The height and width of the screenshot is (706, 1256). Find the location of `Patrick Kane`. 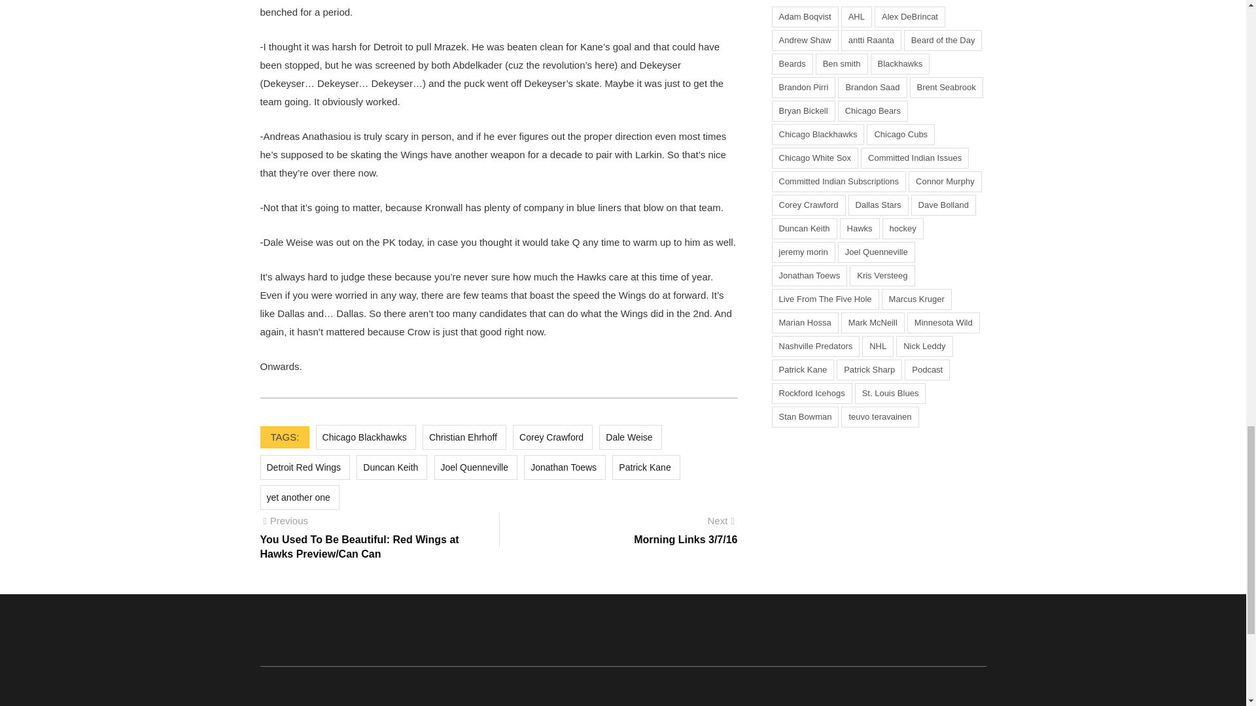

Patrick Kane is located at coordinates (646, 467).